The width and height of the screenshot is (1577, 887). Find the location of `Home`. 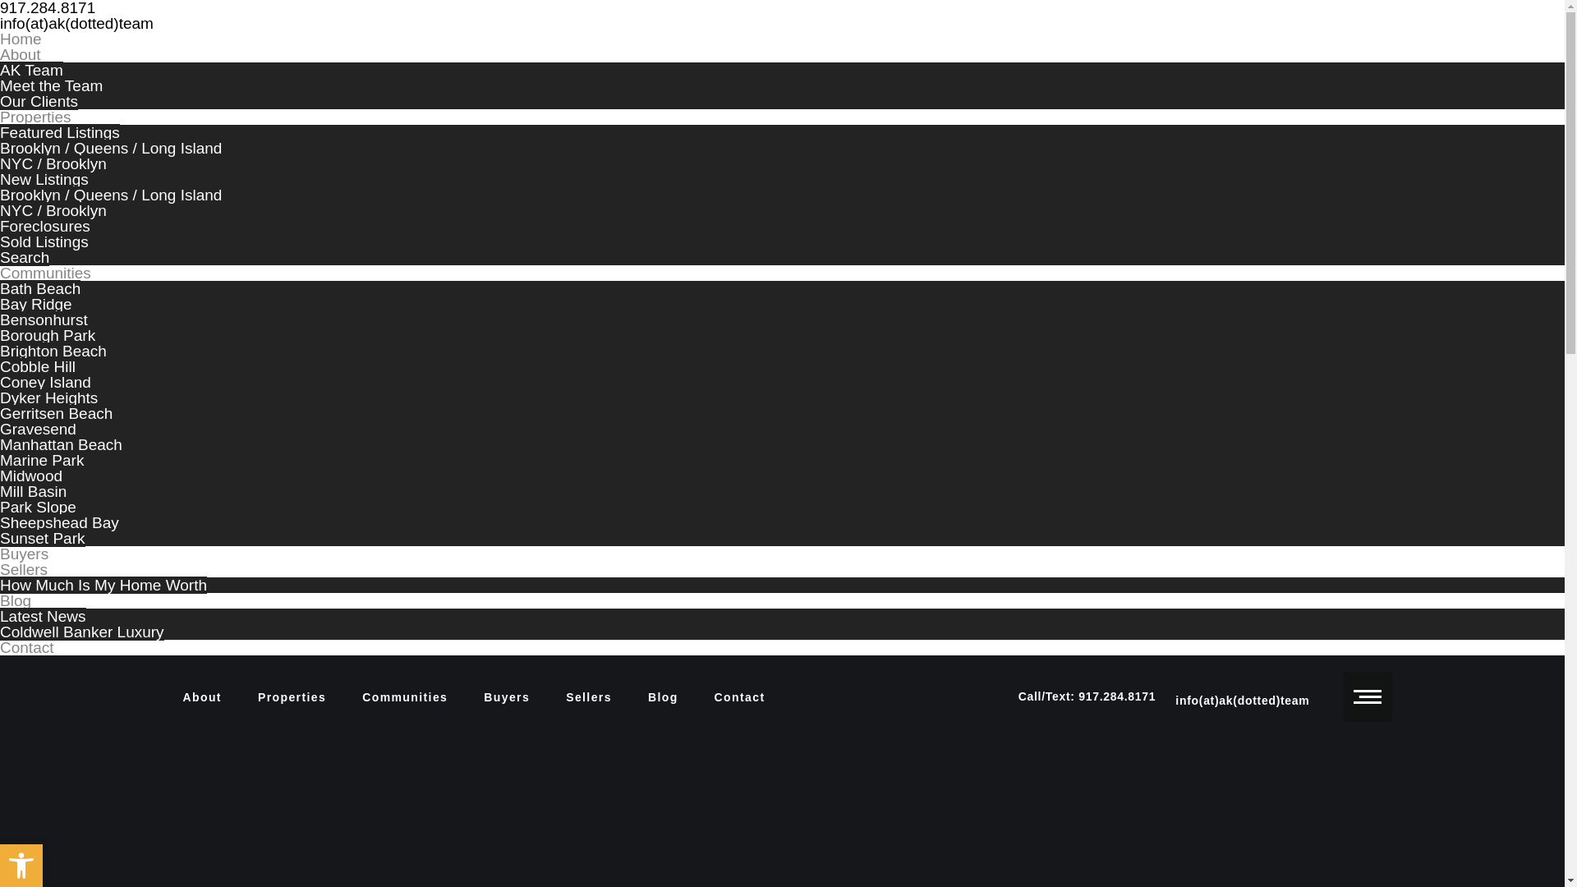

Home is located at coordinates (21, 39).